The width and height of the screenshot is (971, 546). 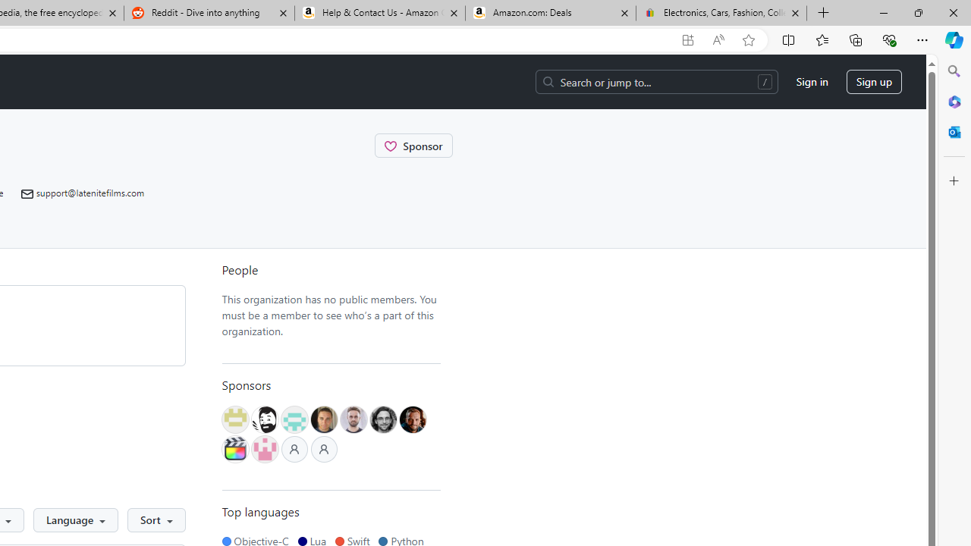 What do you see at coordinates (76, 520) in the screenshot?
I see `Language` at bounding box center [76, 520].